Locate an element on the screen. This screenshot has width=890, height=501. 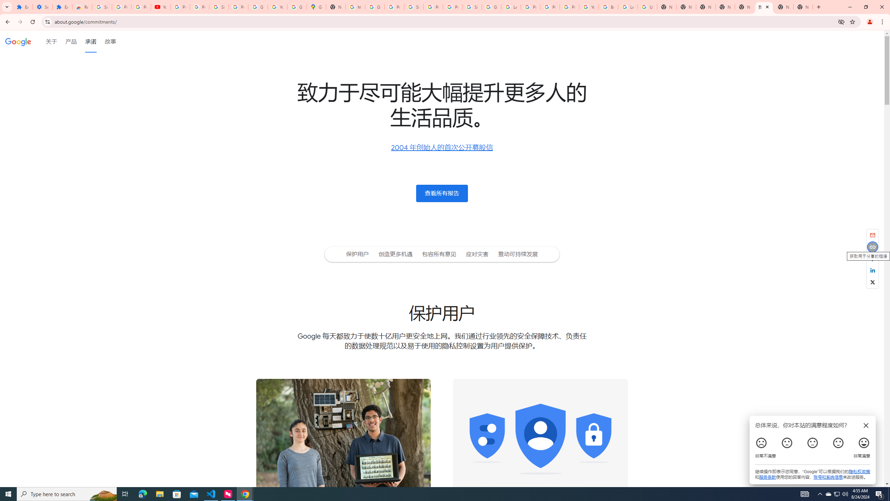
New Tab is located at coordinates (803, 7).